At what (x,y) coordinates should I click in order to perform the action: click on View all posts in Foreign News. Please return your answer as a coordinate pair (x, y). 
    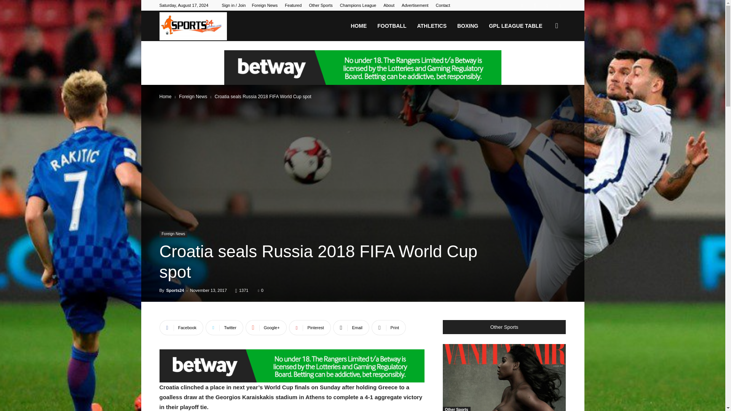
    Looking at the image, I should click on (193, 97).